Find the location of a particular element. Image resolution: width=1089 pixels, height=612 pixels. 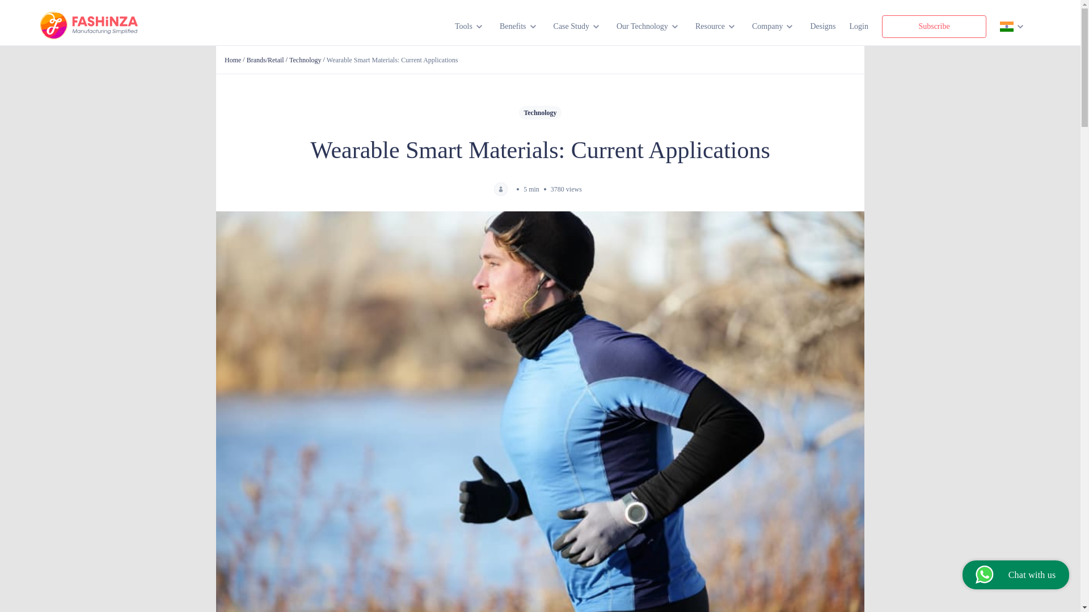

Home is located at coordinates (233, 60).